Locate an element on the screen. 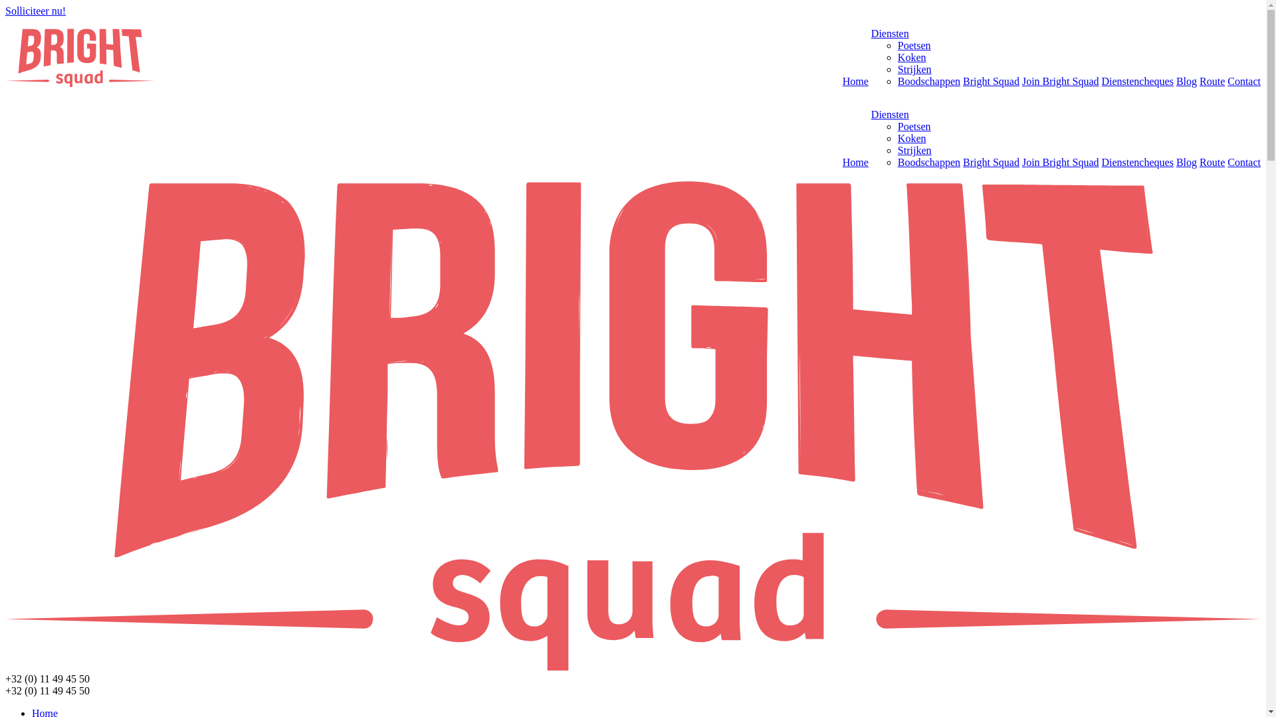 The image size is (1276, 717). Join Bright Squad is located at coordinates (1061, 81).